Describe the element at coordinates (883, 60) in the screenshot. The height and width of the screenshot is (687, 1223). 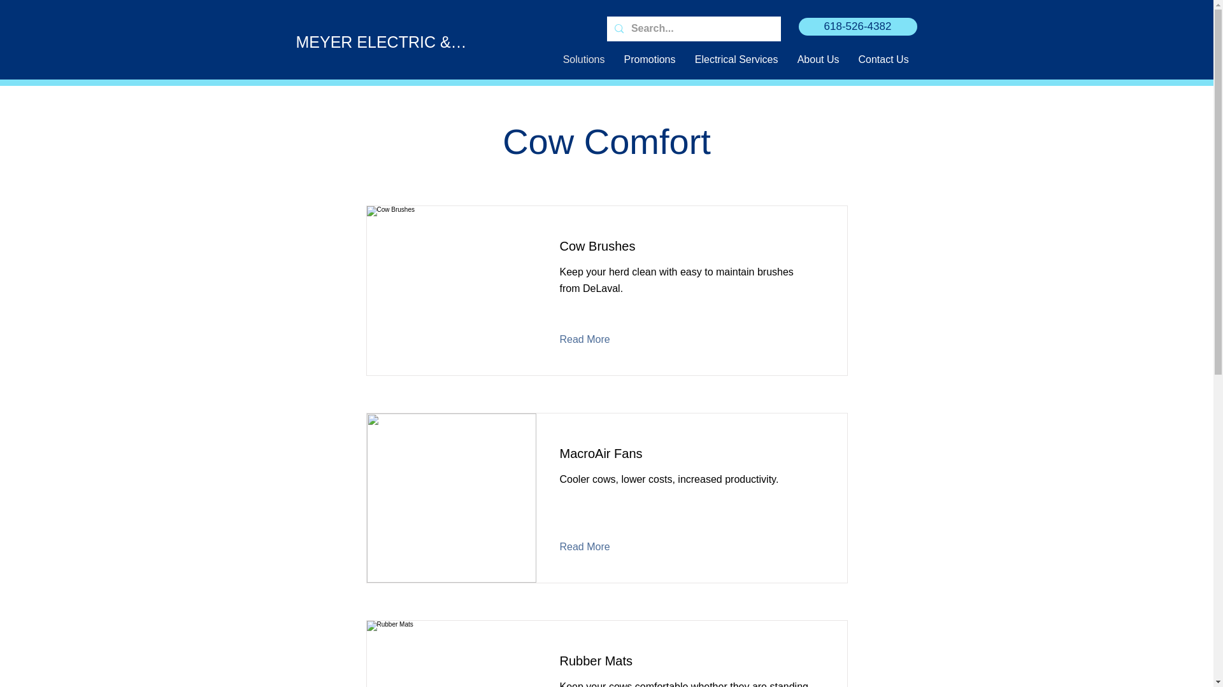
I see `Contact Us` at that location.